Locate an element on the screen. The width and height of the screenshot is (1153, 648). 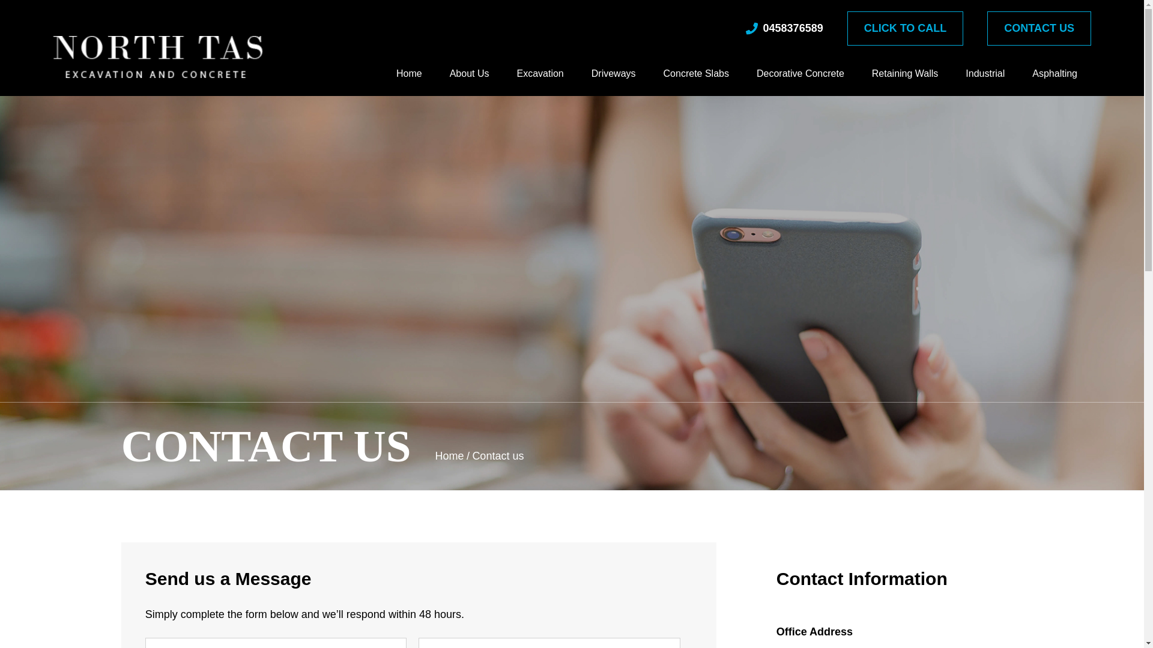
Retaining Walls is located at coordinates (906, 82).